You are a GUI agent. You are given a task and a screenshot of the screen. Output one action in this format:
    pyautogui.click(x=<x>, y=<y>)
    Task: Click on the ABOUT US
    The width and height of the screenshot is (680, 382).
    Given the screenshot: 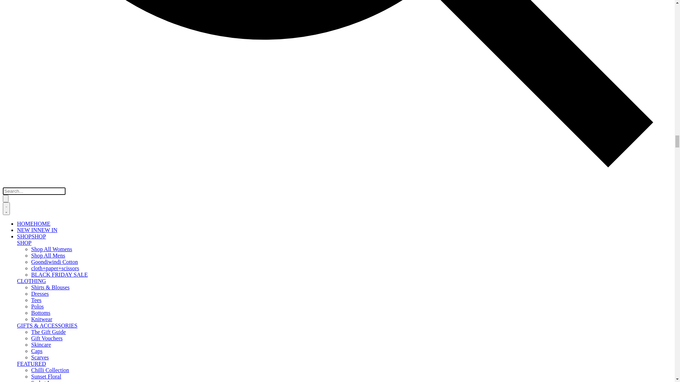 What is the action you would take?
    pyautogui.click(x=18, y=311)
    